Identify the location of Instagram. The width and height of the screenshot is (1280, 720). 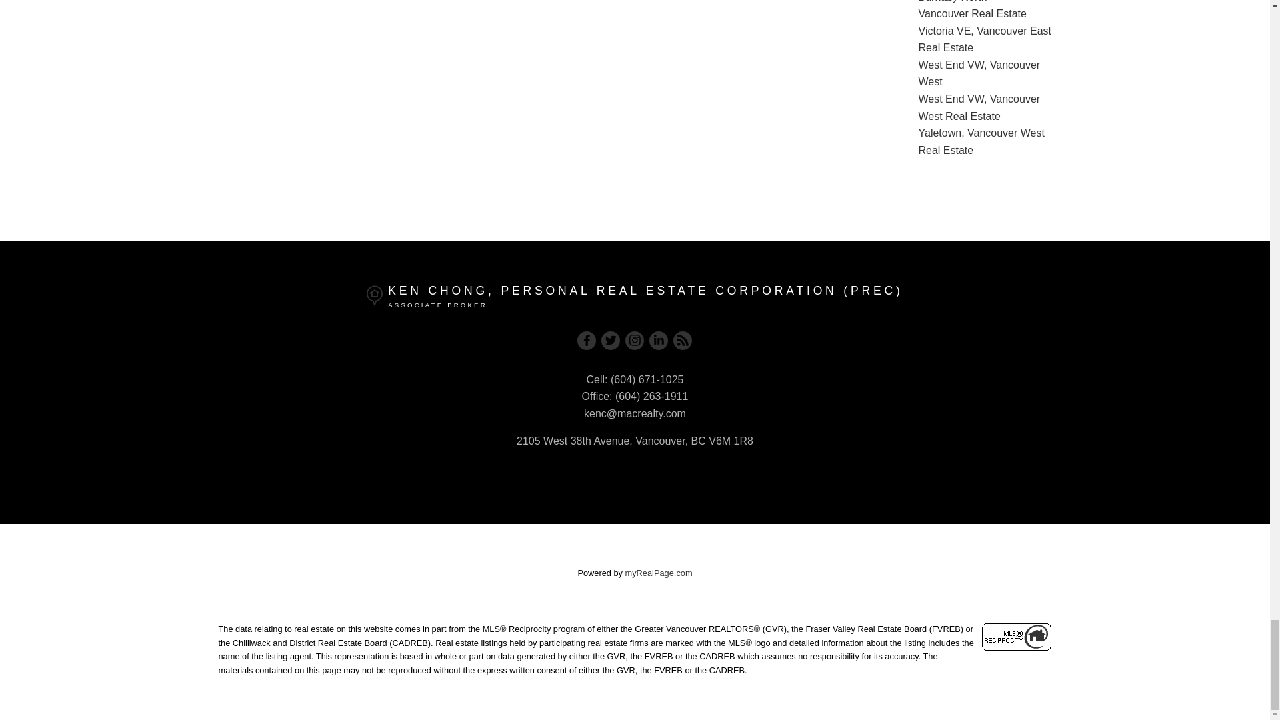
(635, 340).